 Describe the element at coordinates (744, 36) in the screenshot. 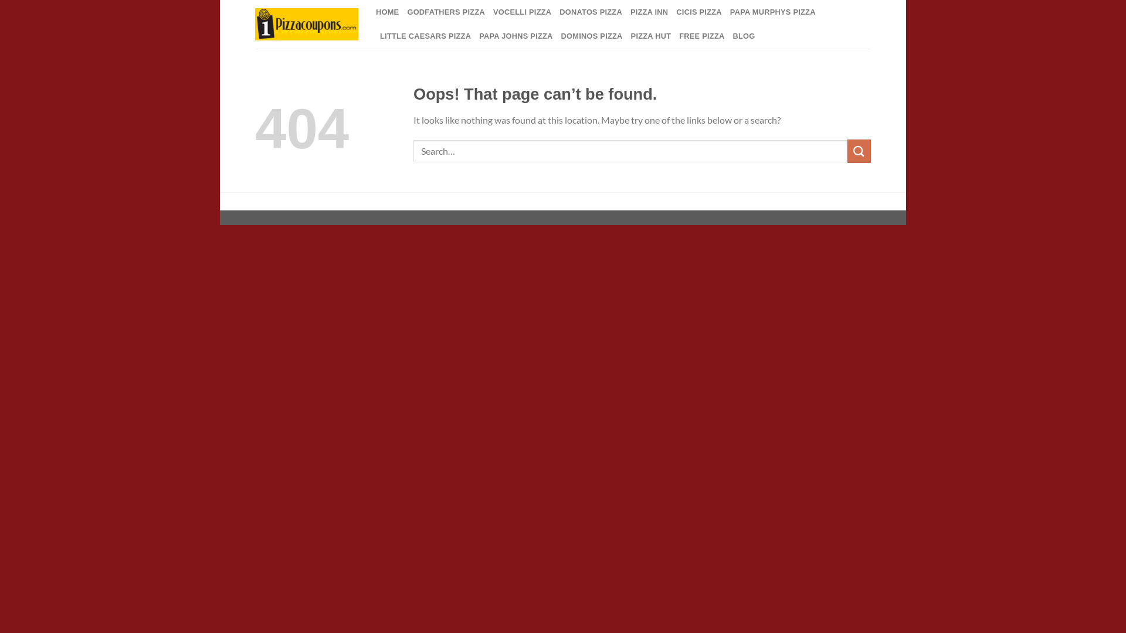

I see `BLOG` at that location.